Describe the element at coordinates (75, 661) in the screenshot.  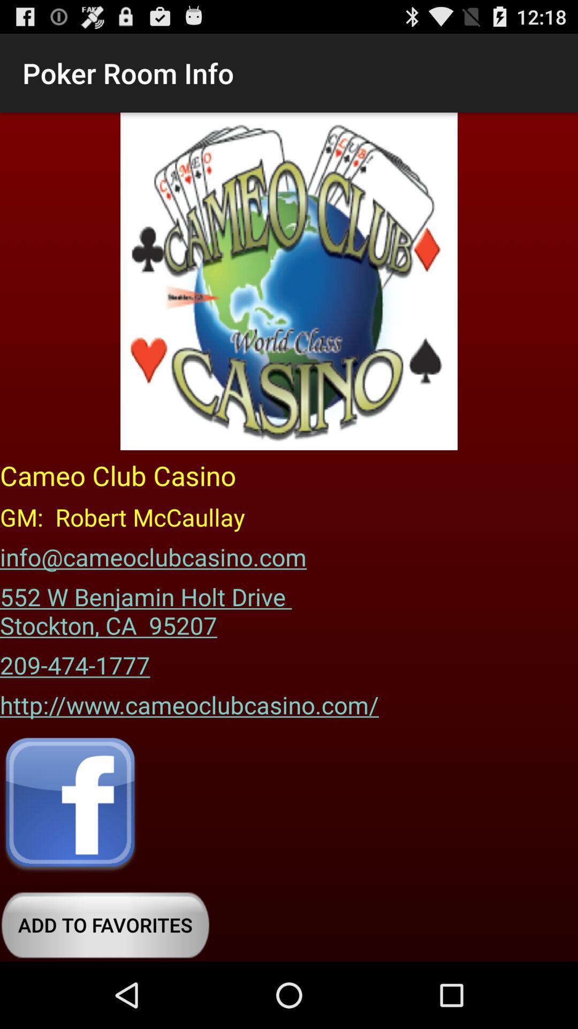
I see `press item below the 552 w benjamin icon` at that location.